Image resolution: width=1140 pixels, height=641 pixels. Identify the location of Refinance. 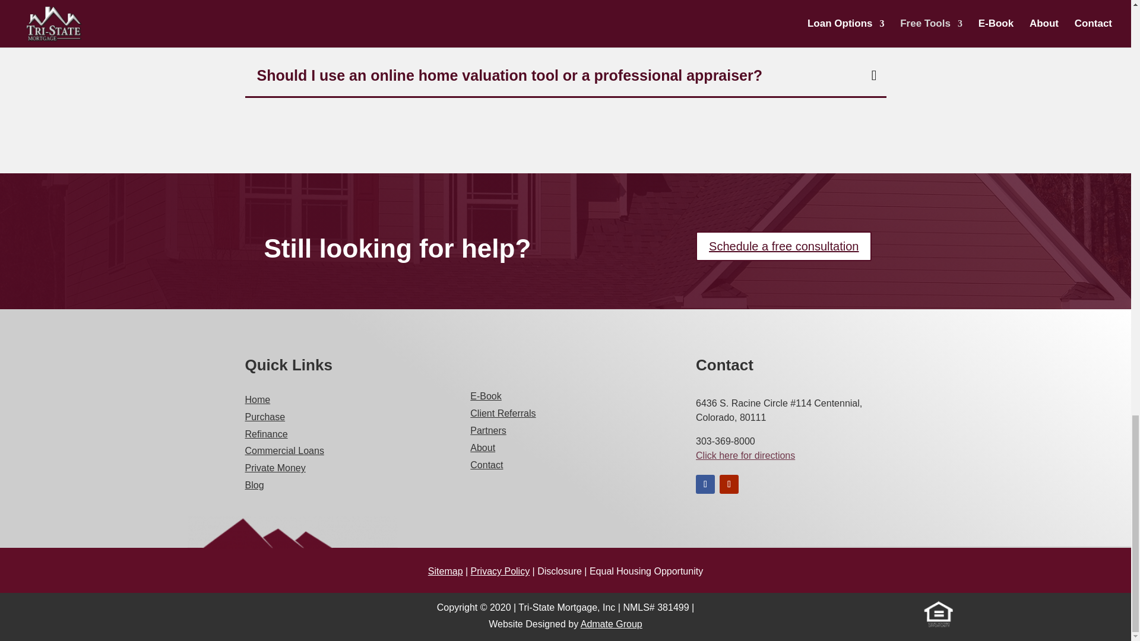
(266, 433).